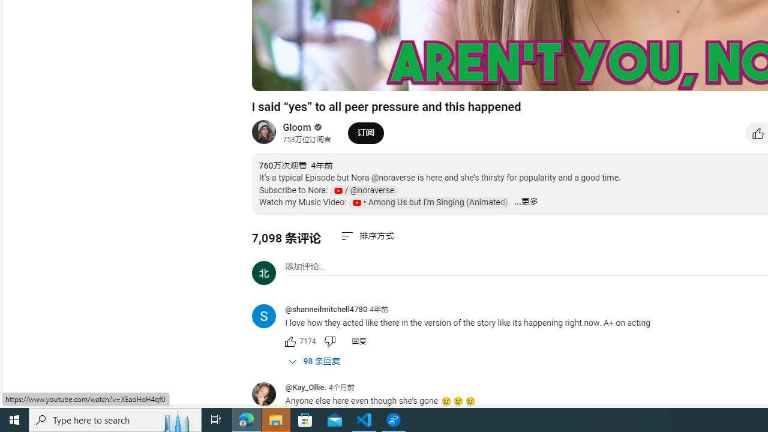  I want to click on Gloom, so click(298, 127).